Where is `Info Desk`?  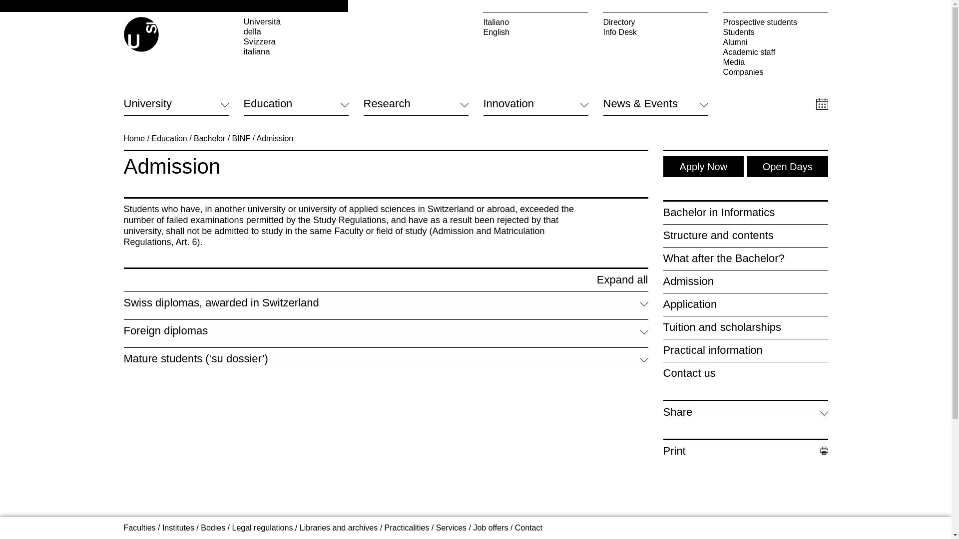 Info Desk is located at coordinates (655, 32).